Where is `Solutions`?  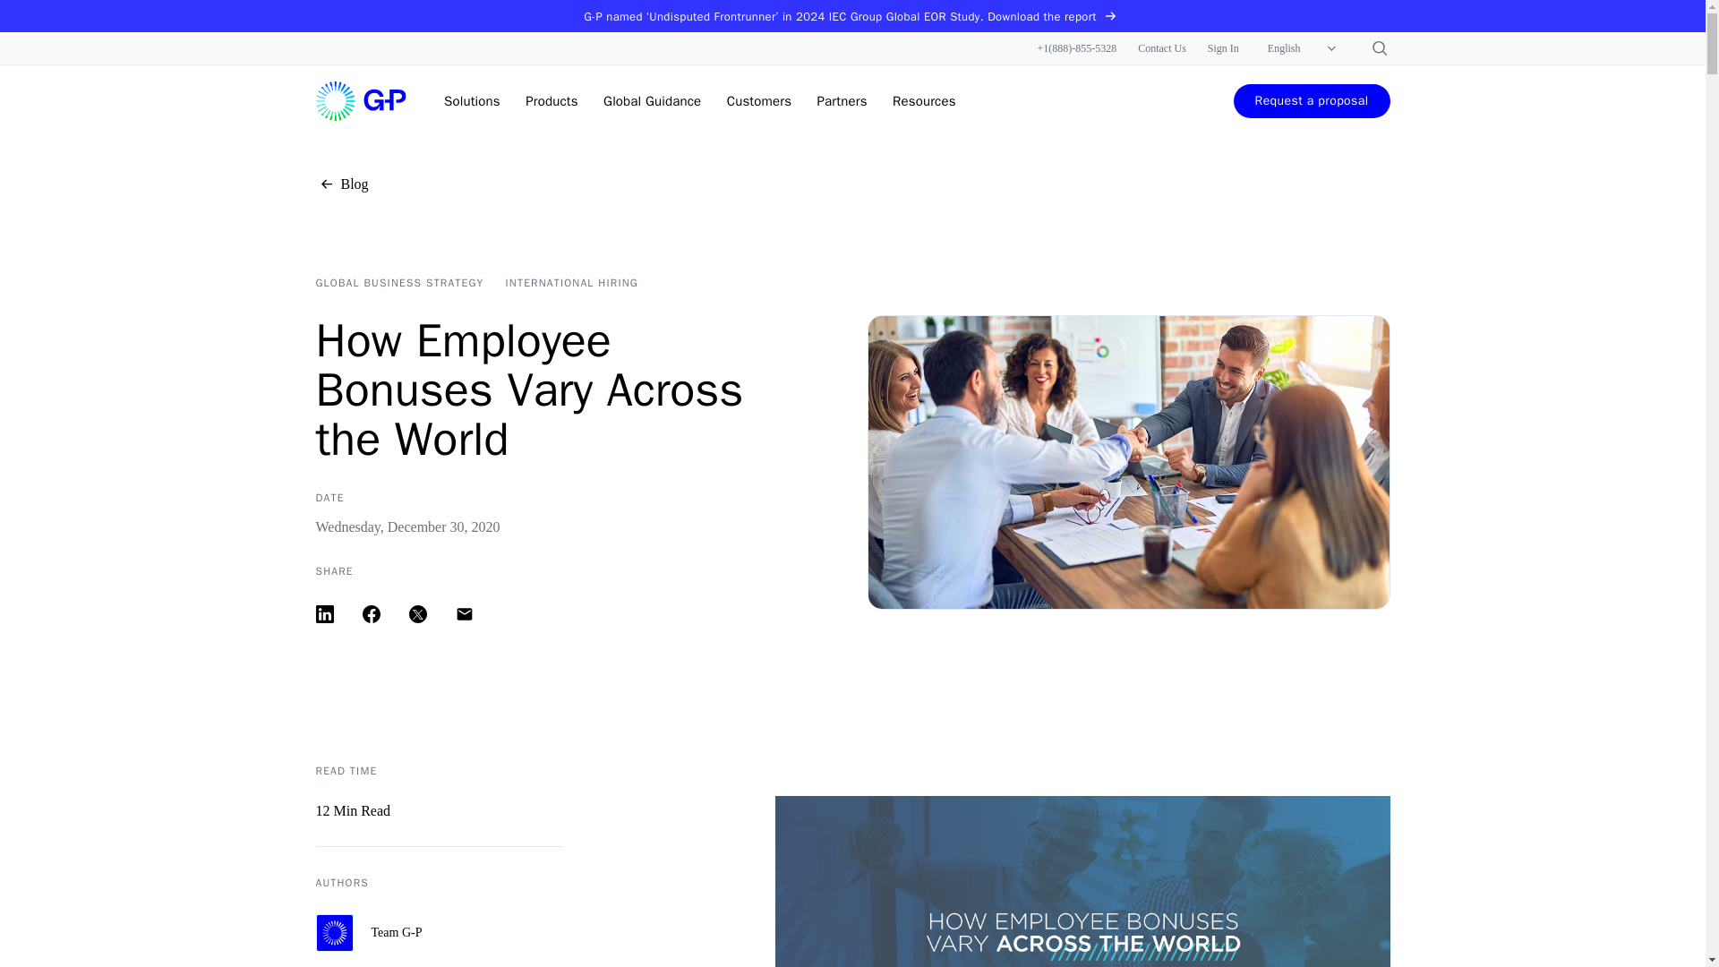
Solutions is located at coordinates (471, 100).